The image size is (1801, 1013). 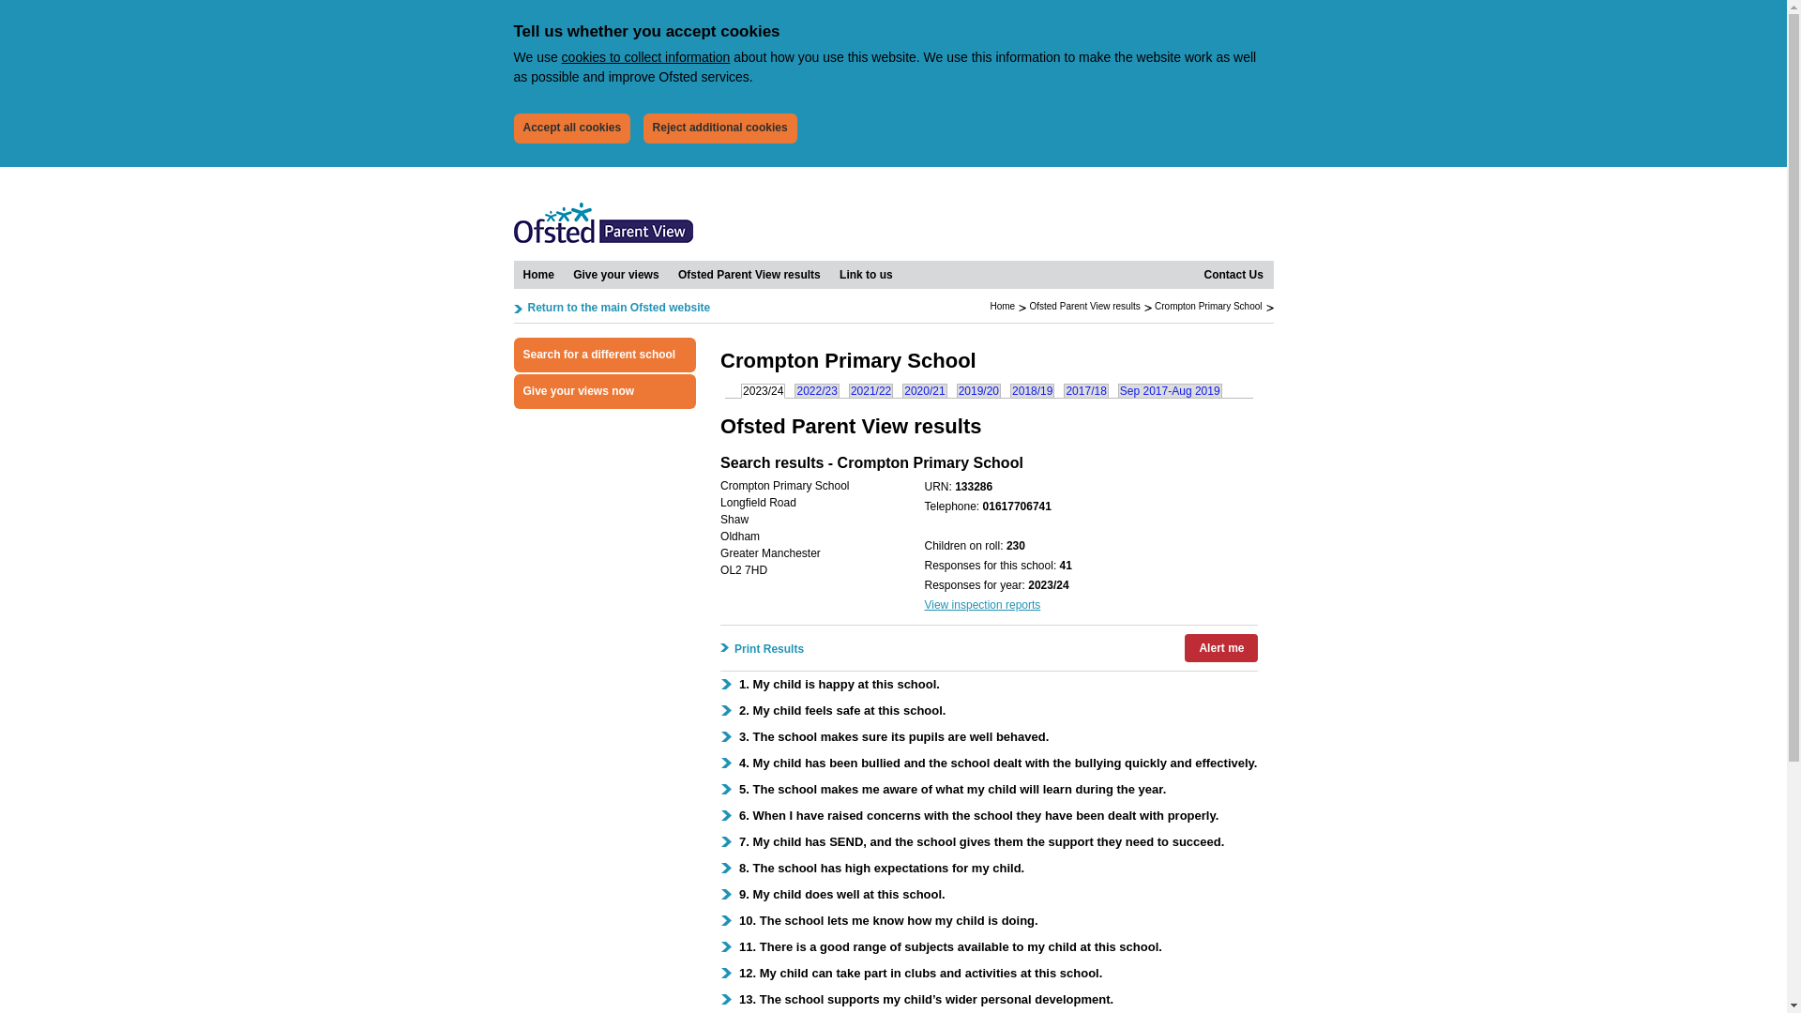 I want to click on Home, so click(x=1002, y=306).